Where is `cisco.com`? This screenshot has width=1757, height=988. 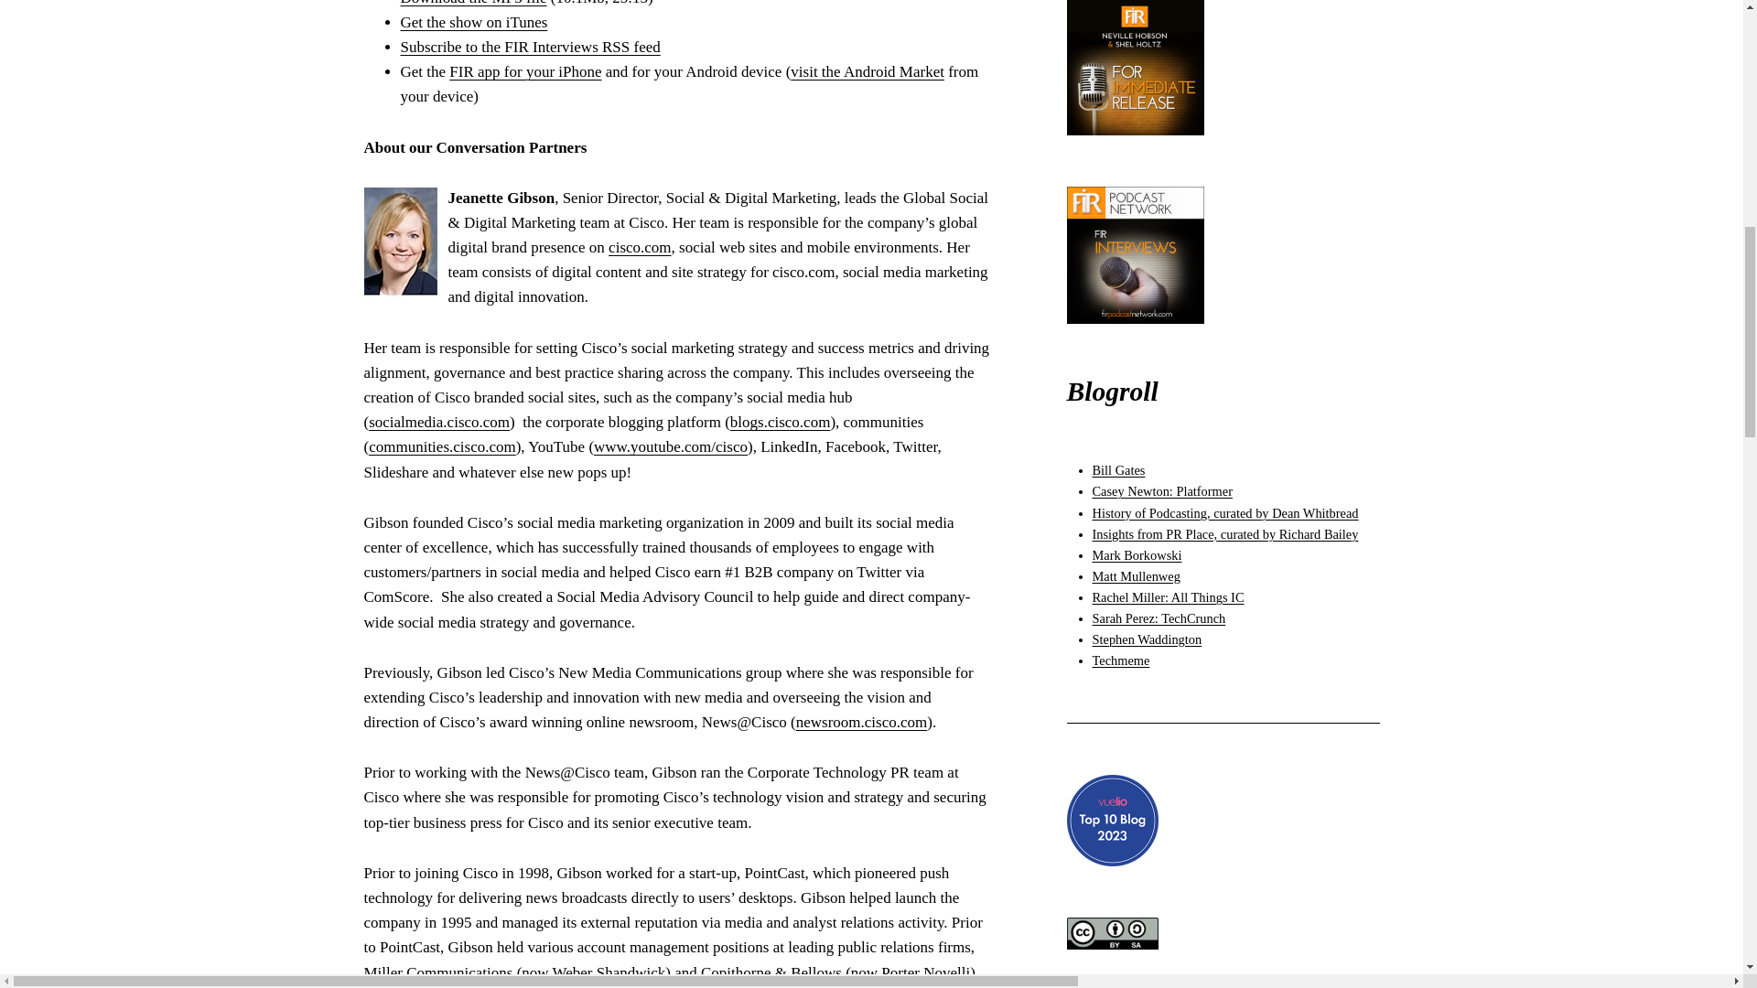 cisco.com is located at coordinates (639, 247).